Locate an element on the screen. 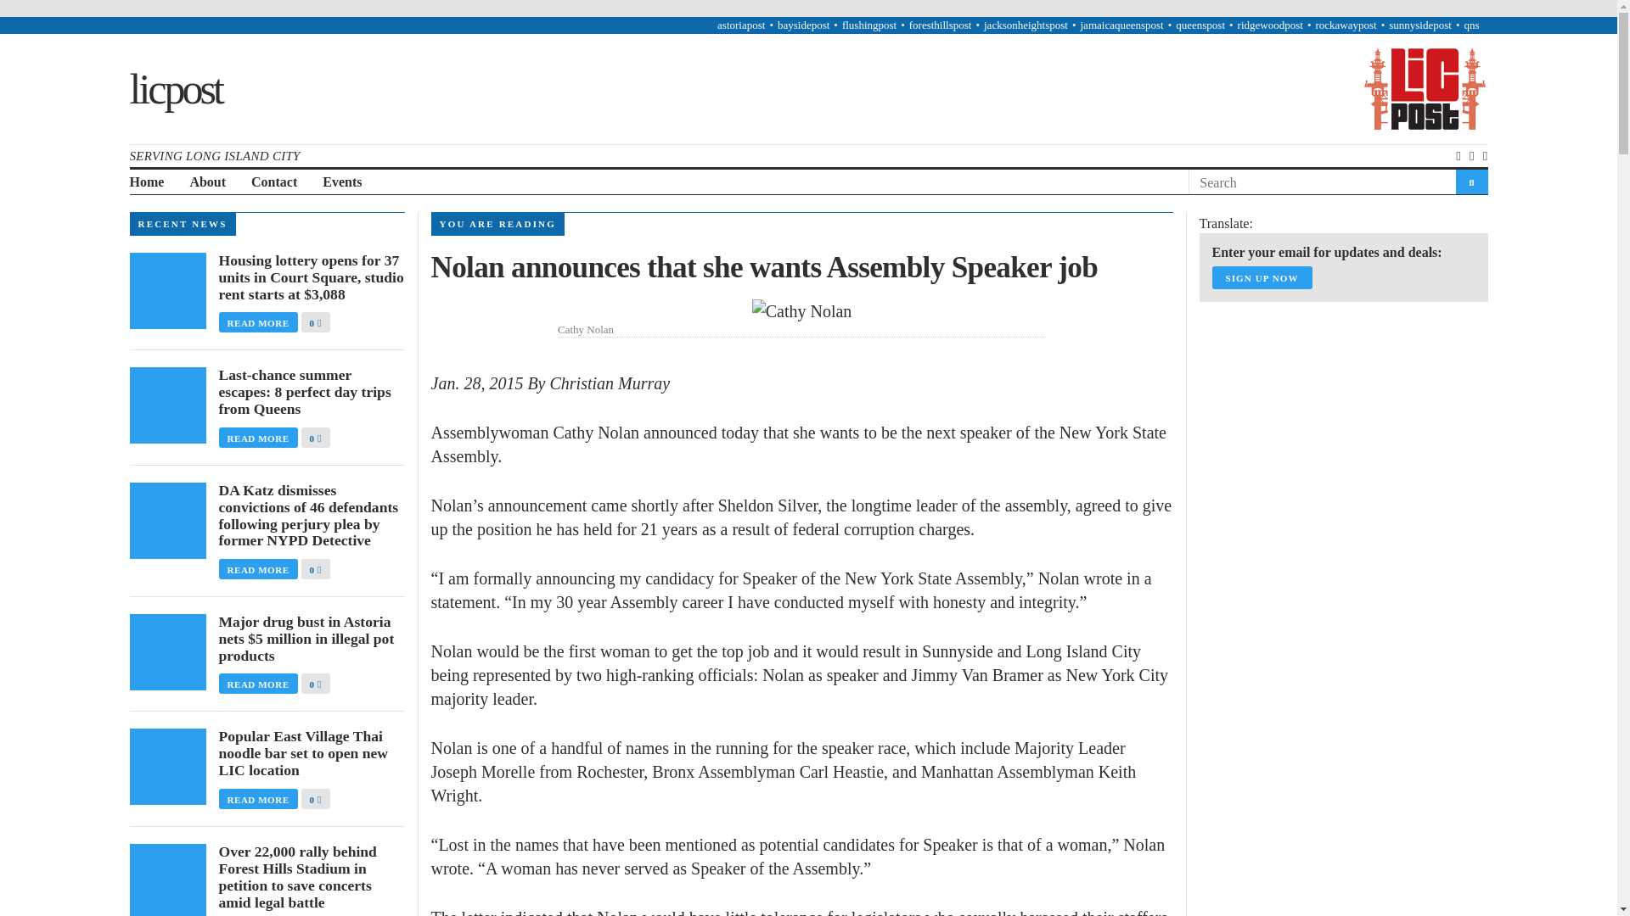  ridgewoodpost is located at coordinates (1270, 24).